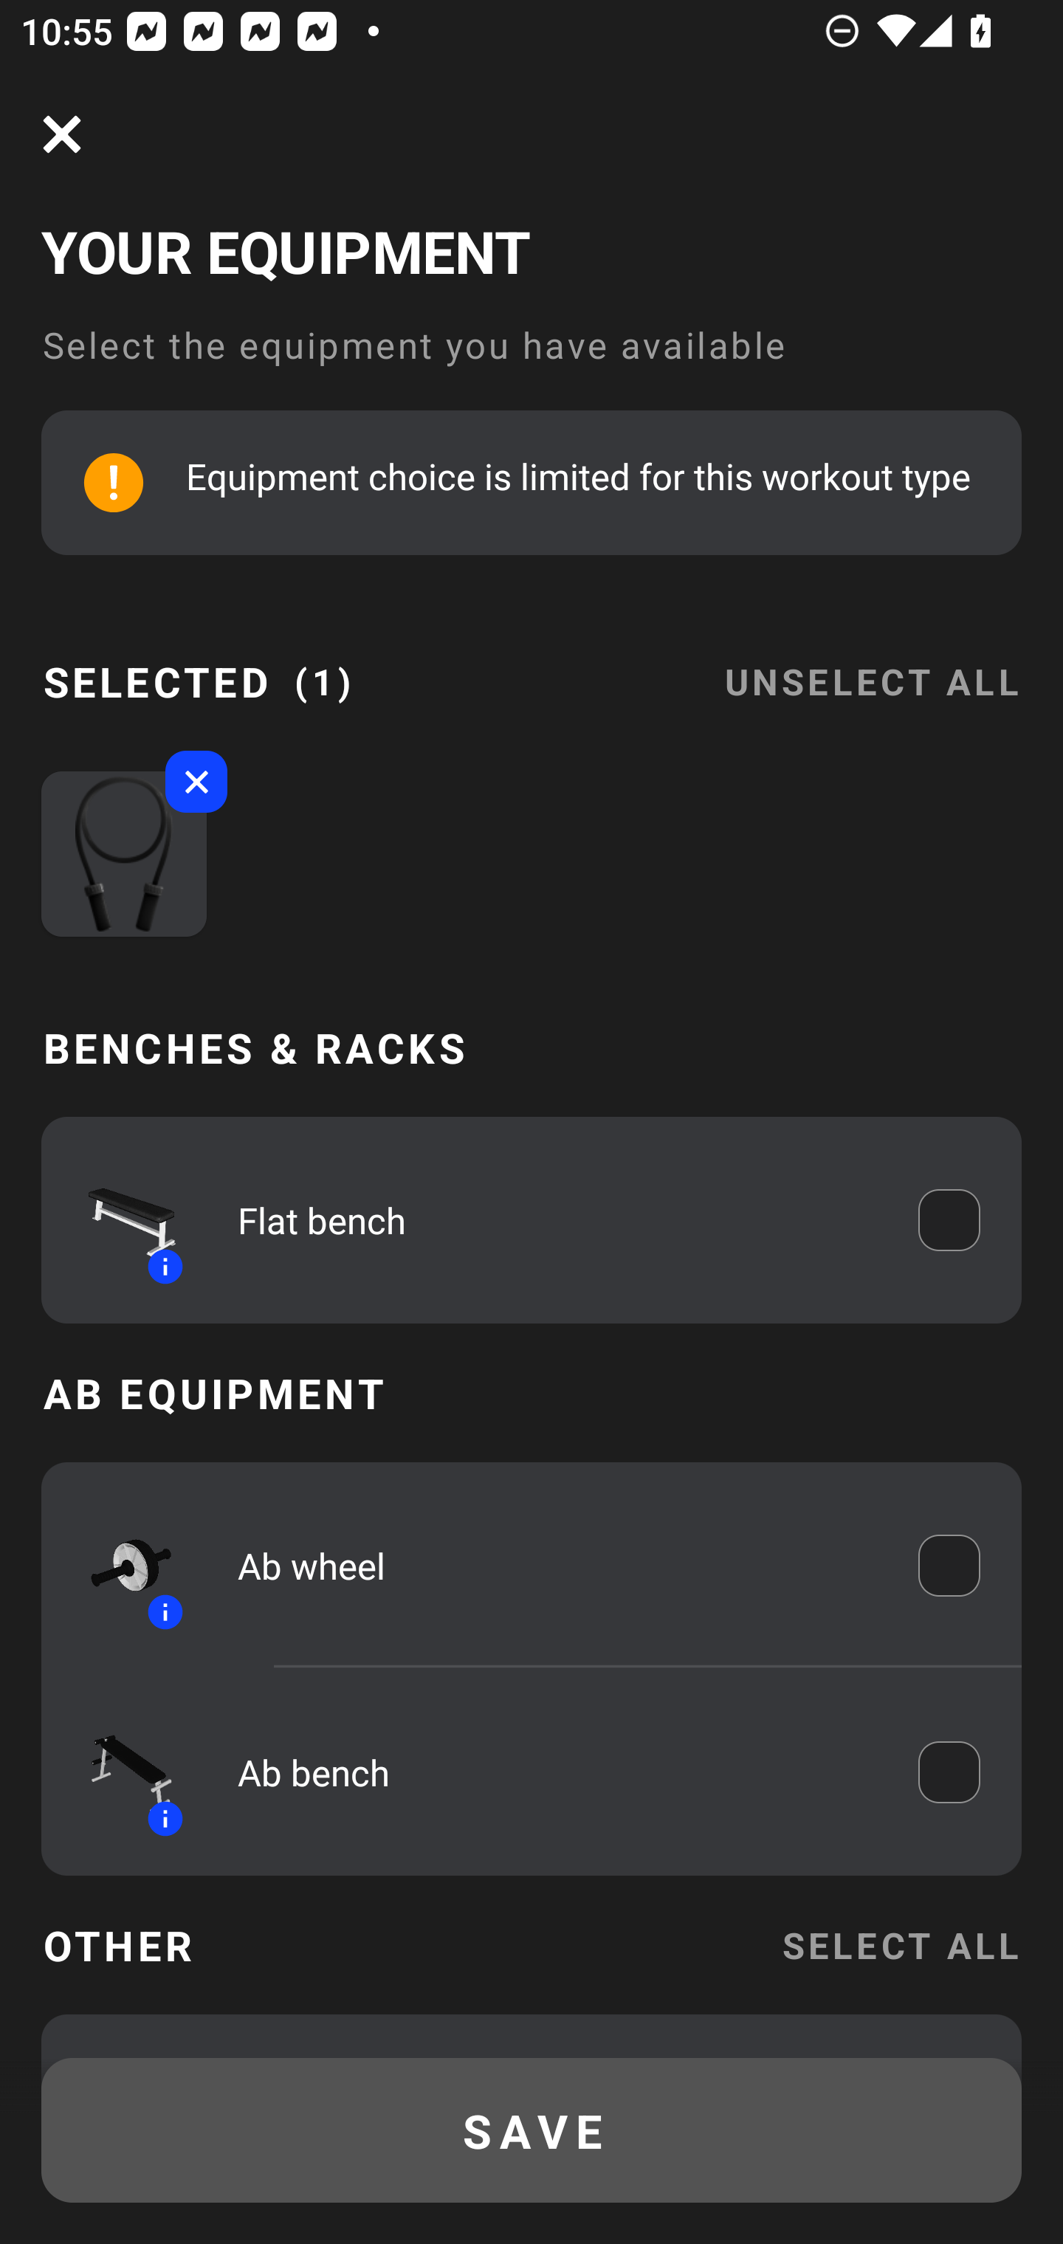 This screenshot has height=2244, width=1063. I want to click on SAVE, so click(531, 2130).